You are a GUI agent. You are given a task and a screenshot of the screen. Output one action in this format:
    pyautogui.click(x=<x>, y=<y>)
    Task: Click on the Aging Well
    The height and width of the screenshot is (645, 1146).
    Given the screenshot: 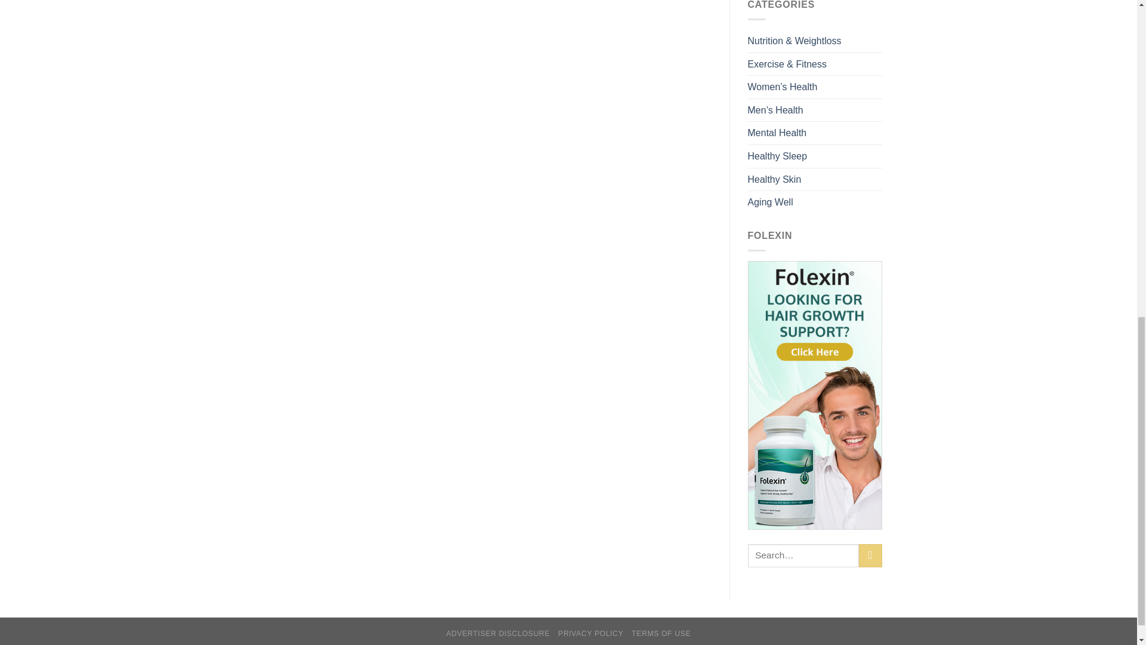 What is the action you would take?
    pyautogui.click(x=770, y=202)
    